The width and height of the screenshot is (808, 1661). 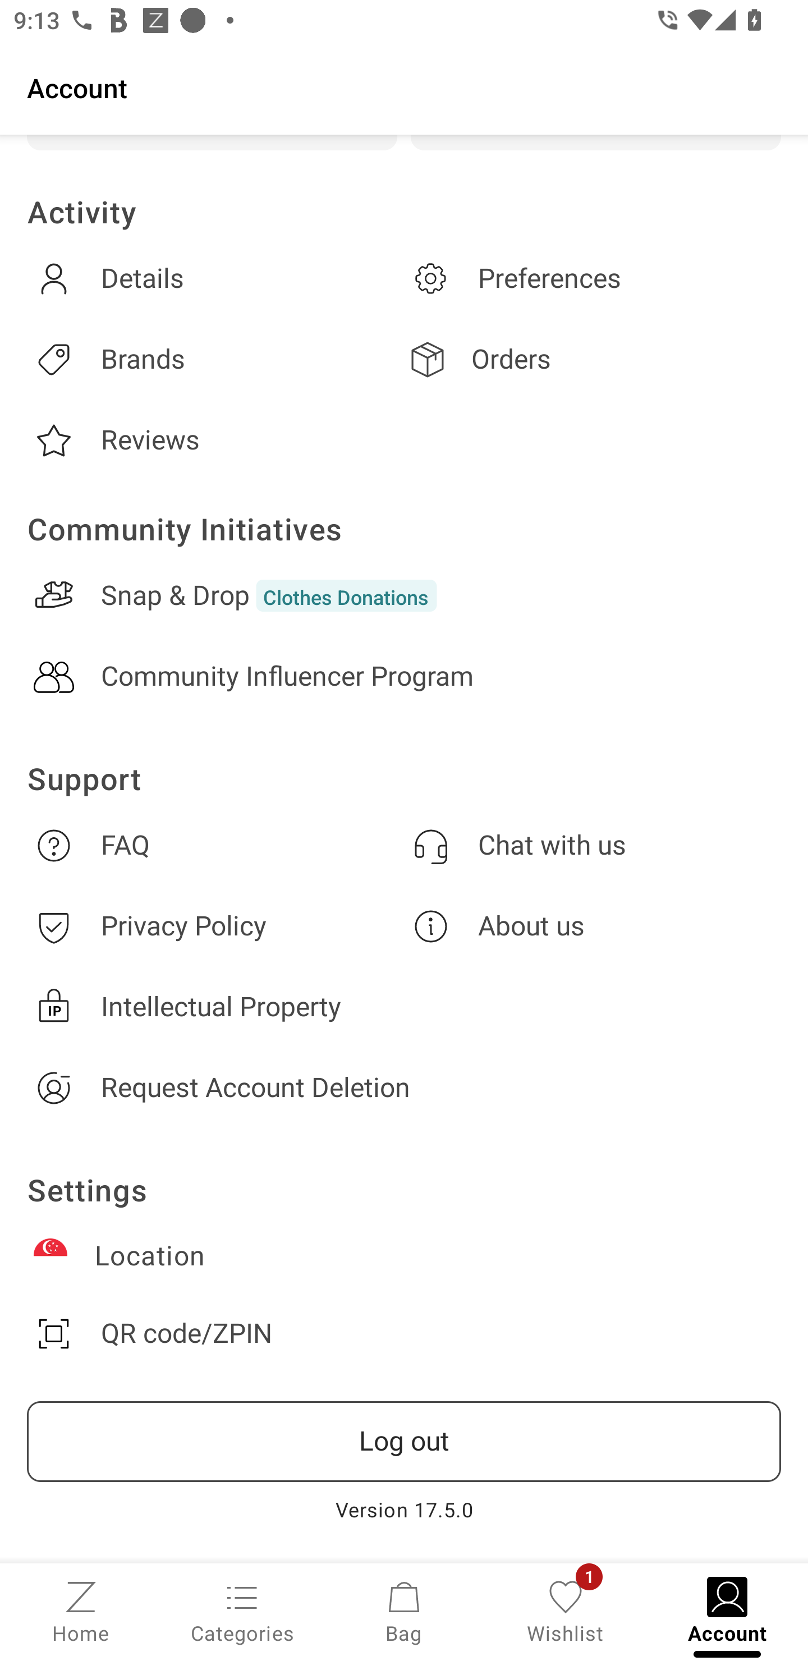 What do you see at coordinates (404, 1333) in the screenshot?
I see `QR code/ZPIN` at bounding box center [404, 1333].